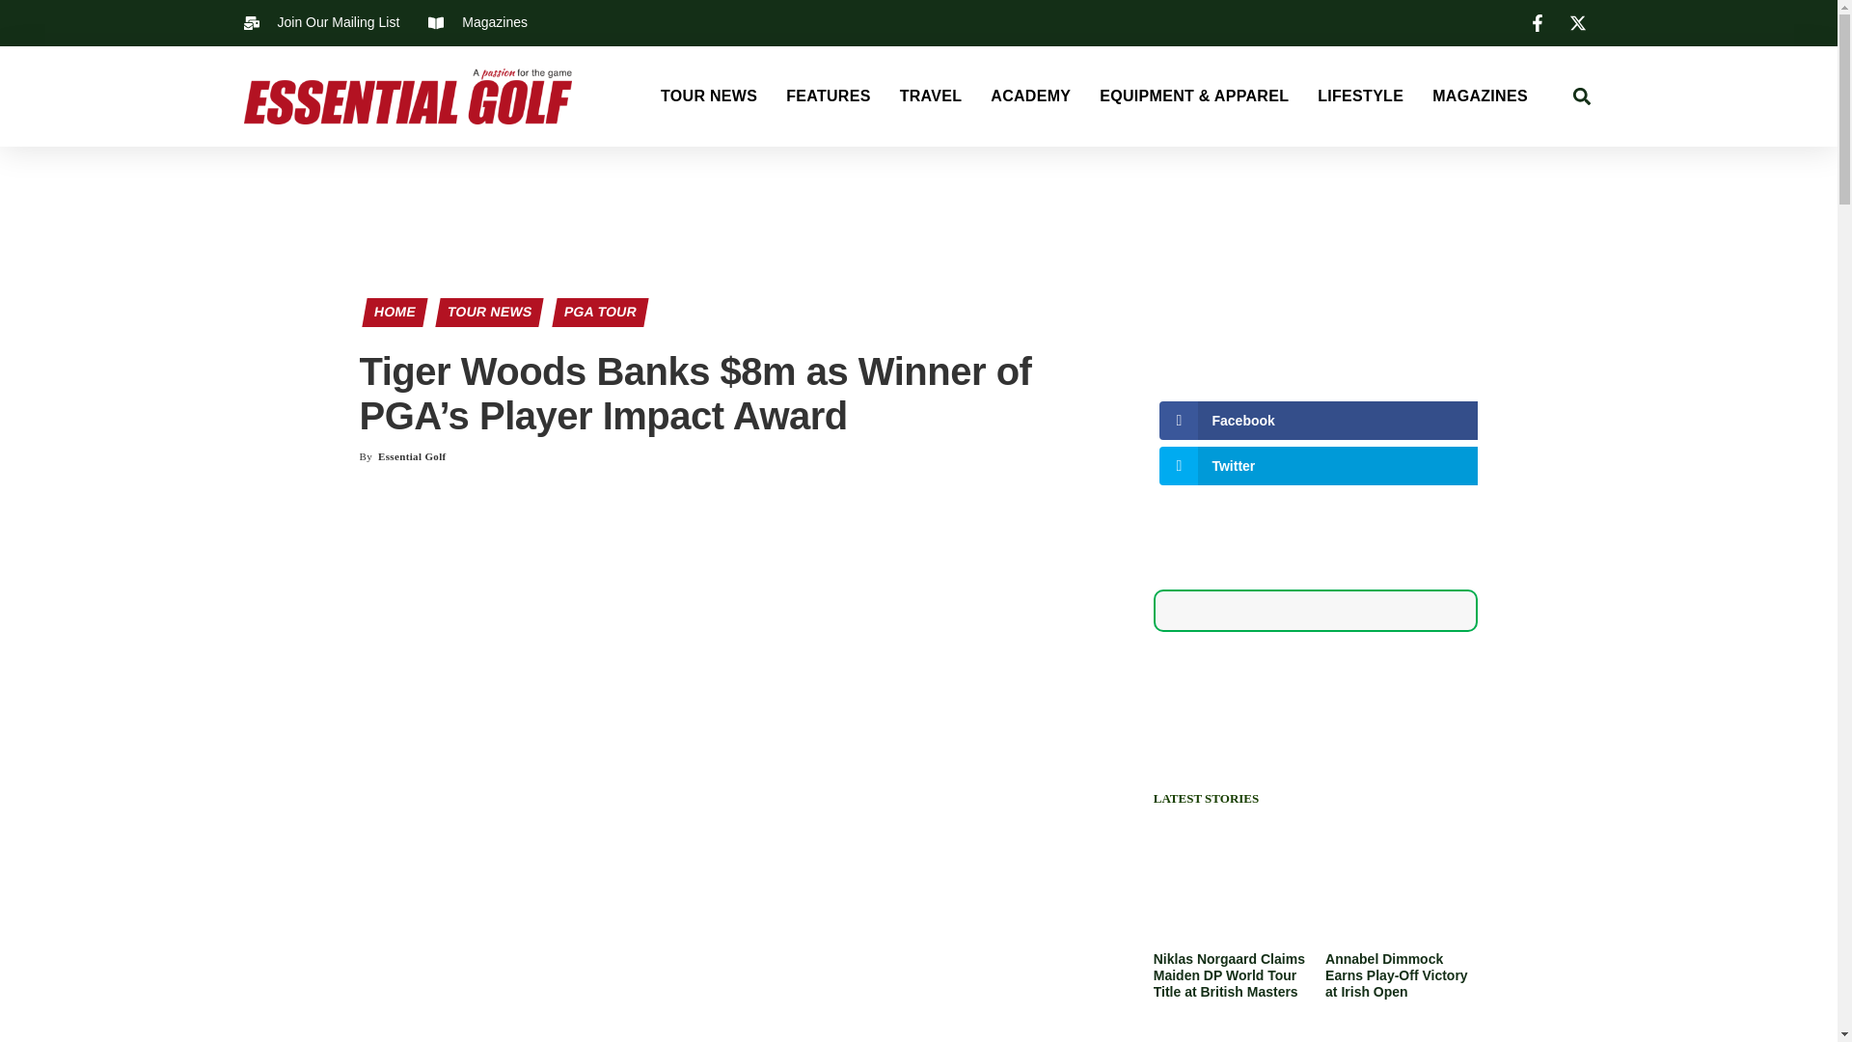 This screenshot has height=1042, width=1852. I want to click on Join Our Mailing List, so click(320, 22).